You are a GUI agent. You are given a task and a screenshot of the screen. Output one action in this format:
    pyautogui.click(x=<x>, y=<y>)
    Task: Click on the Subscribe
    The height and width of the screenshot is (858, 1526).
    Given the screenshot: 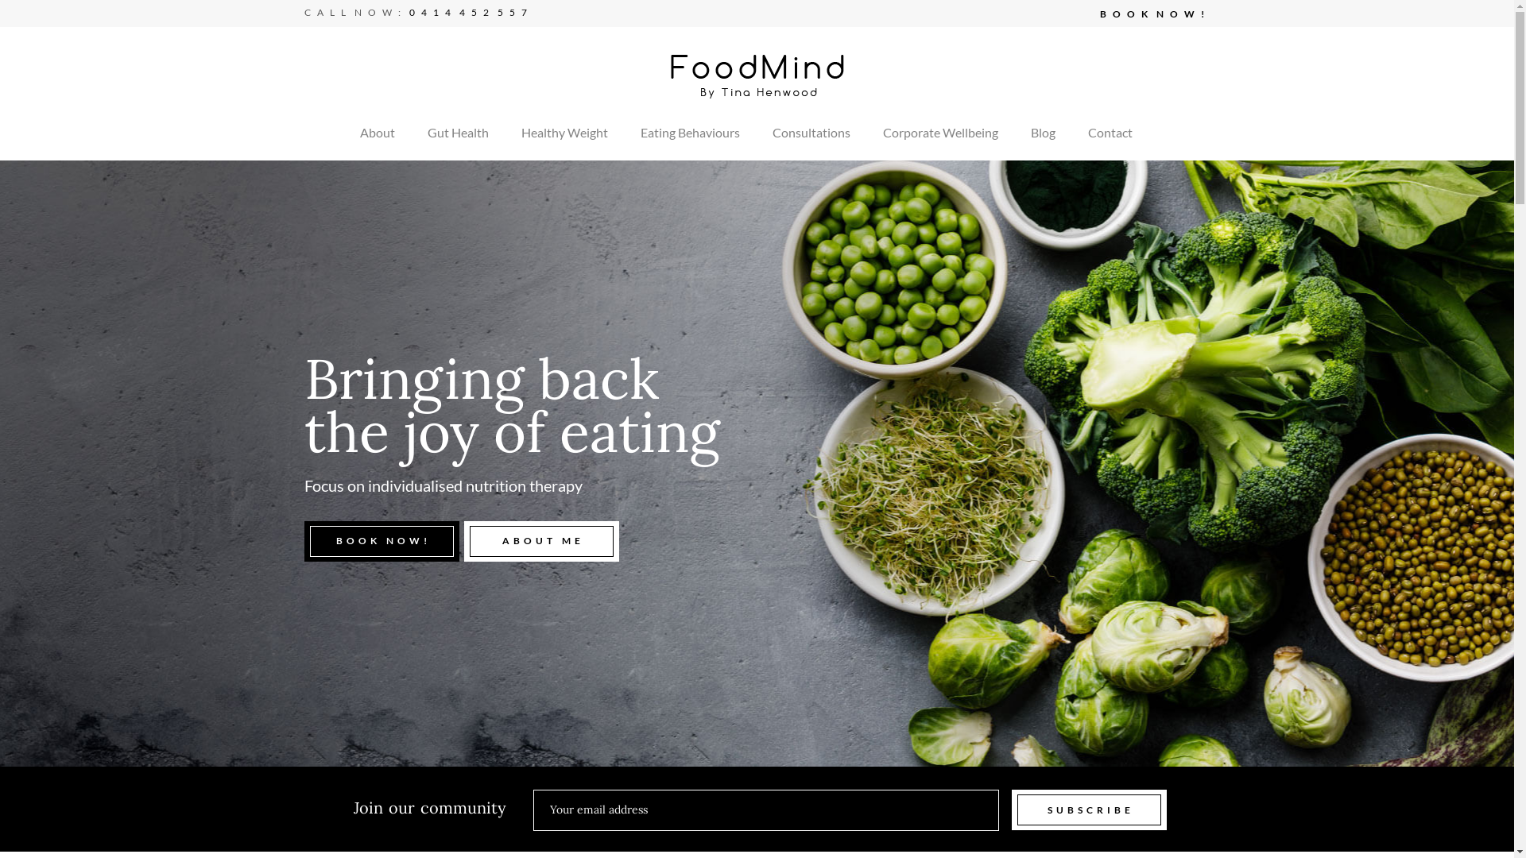 What is the action you would take?
    pyautogui.click(x=1089, y=810)
    